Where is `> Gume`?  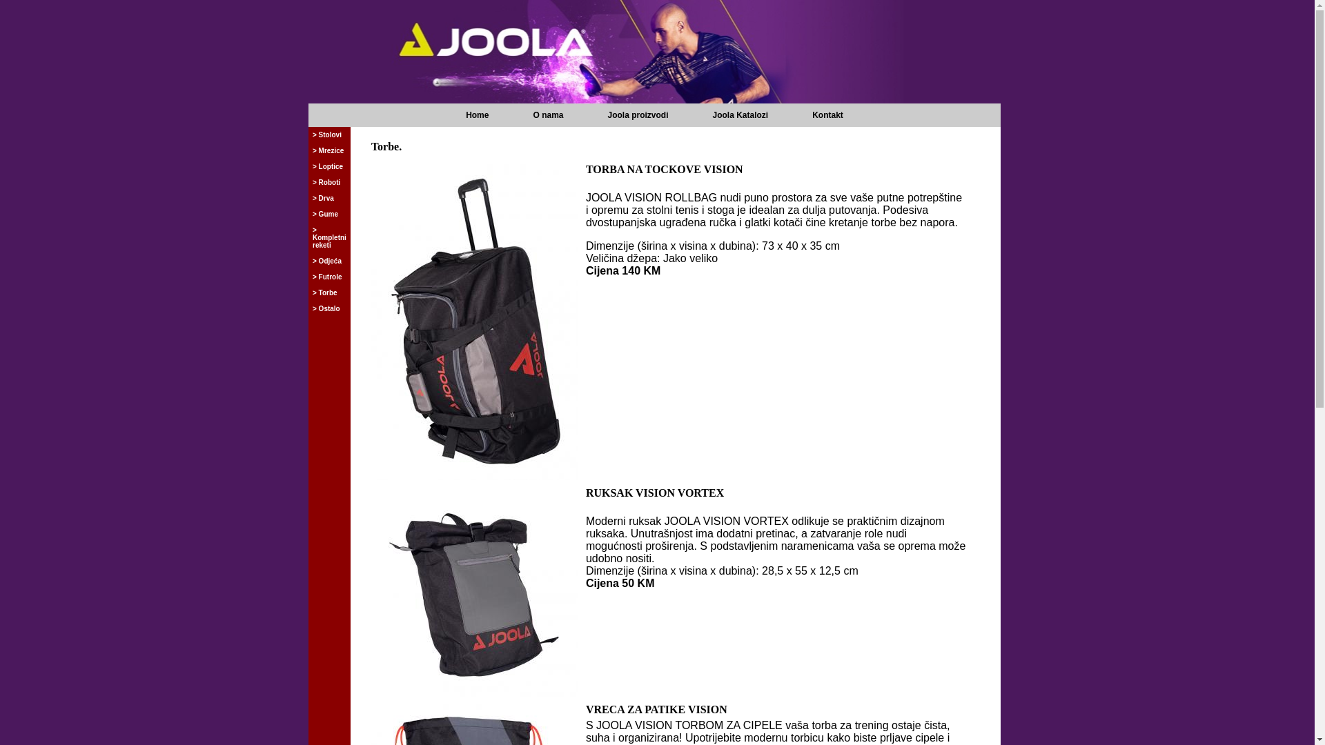 > Gume is located at coordinates (329, 214).